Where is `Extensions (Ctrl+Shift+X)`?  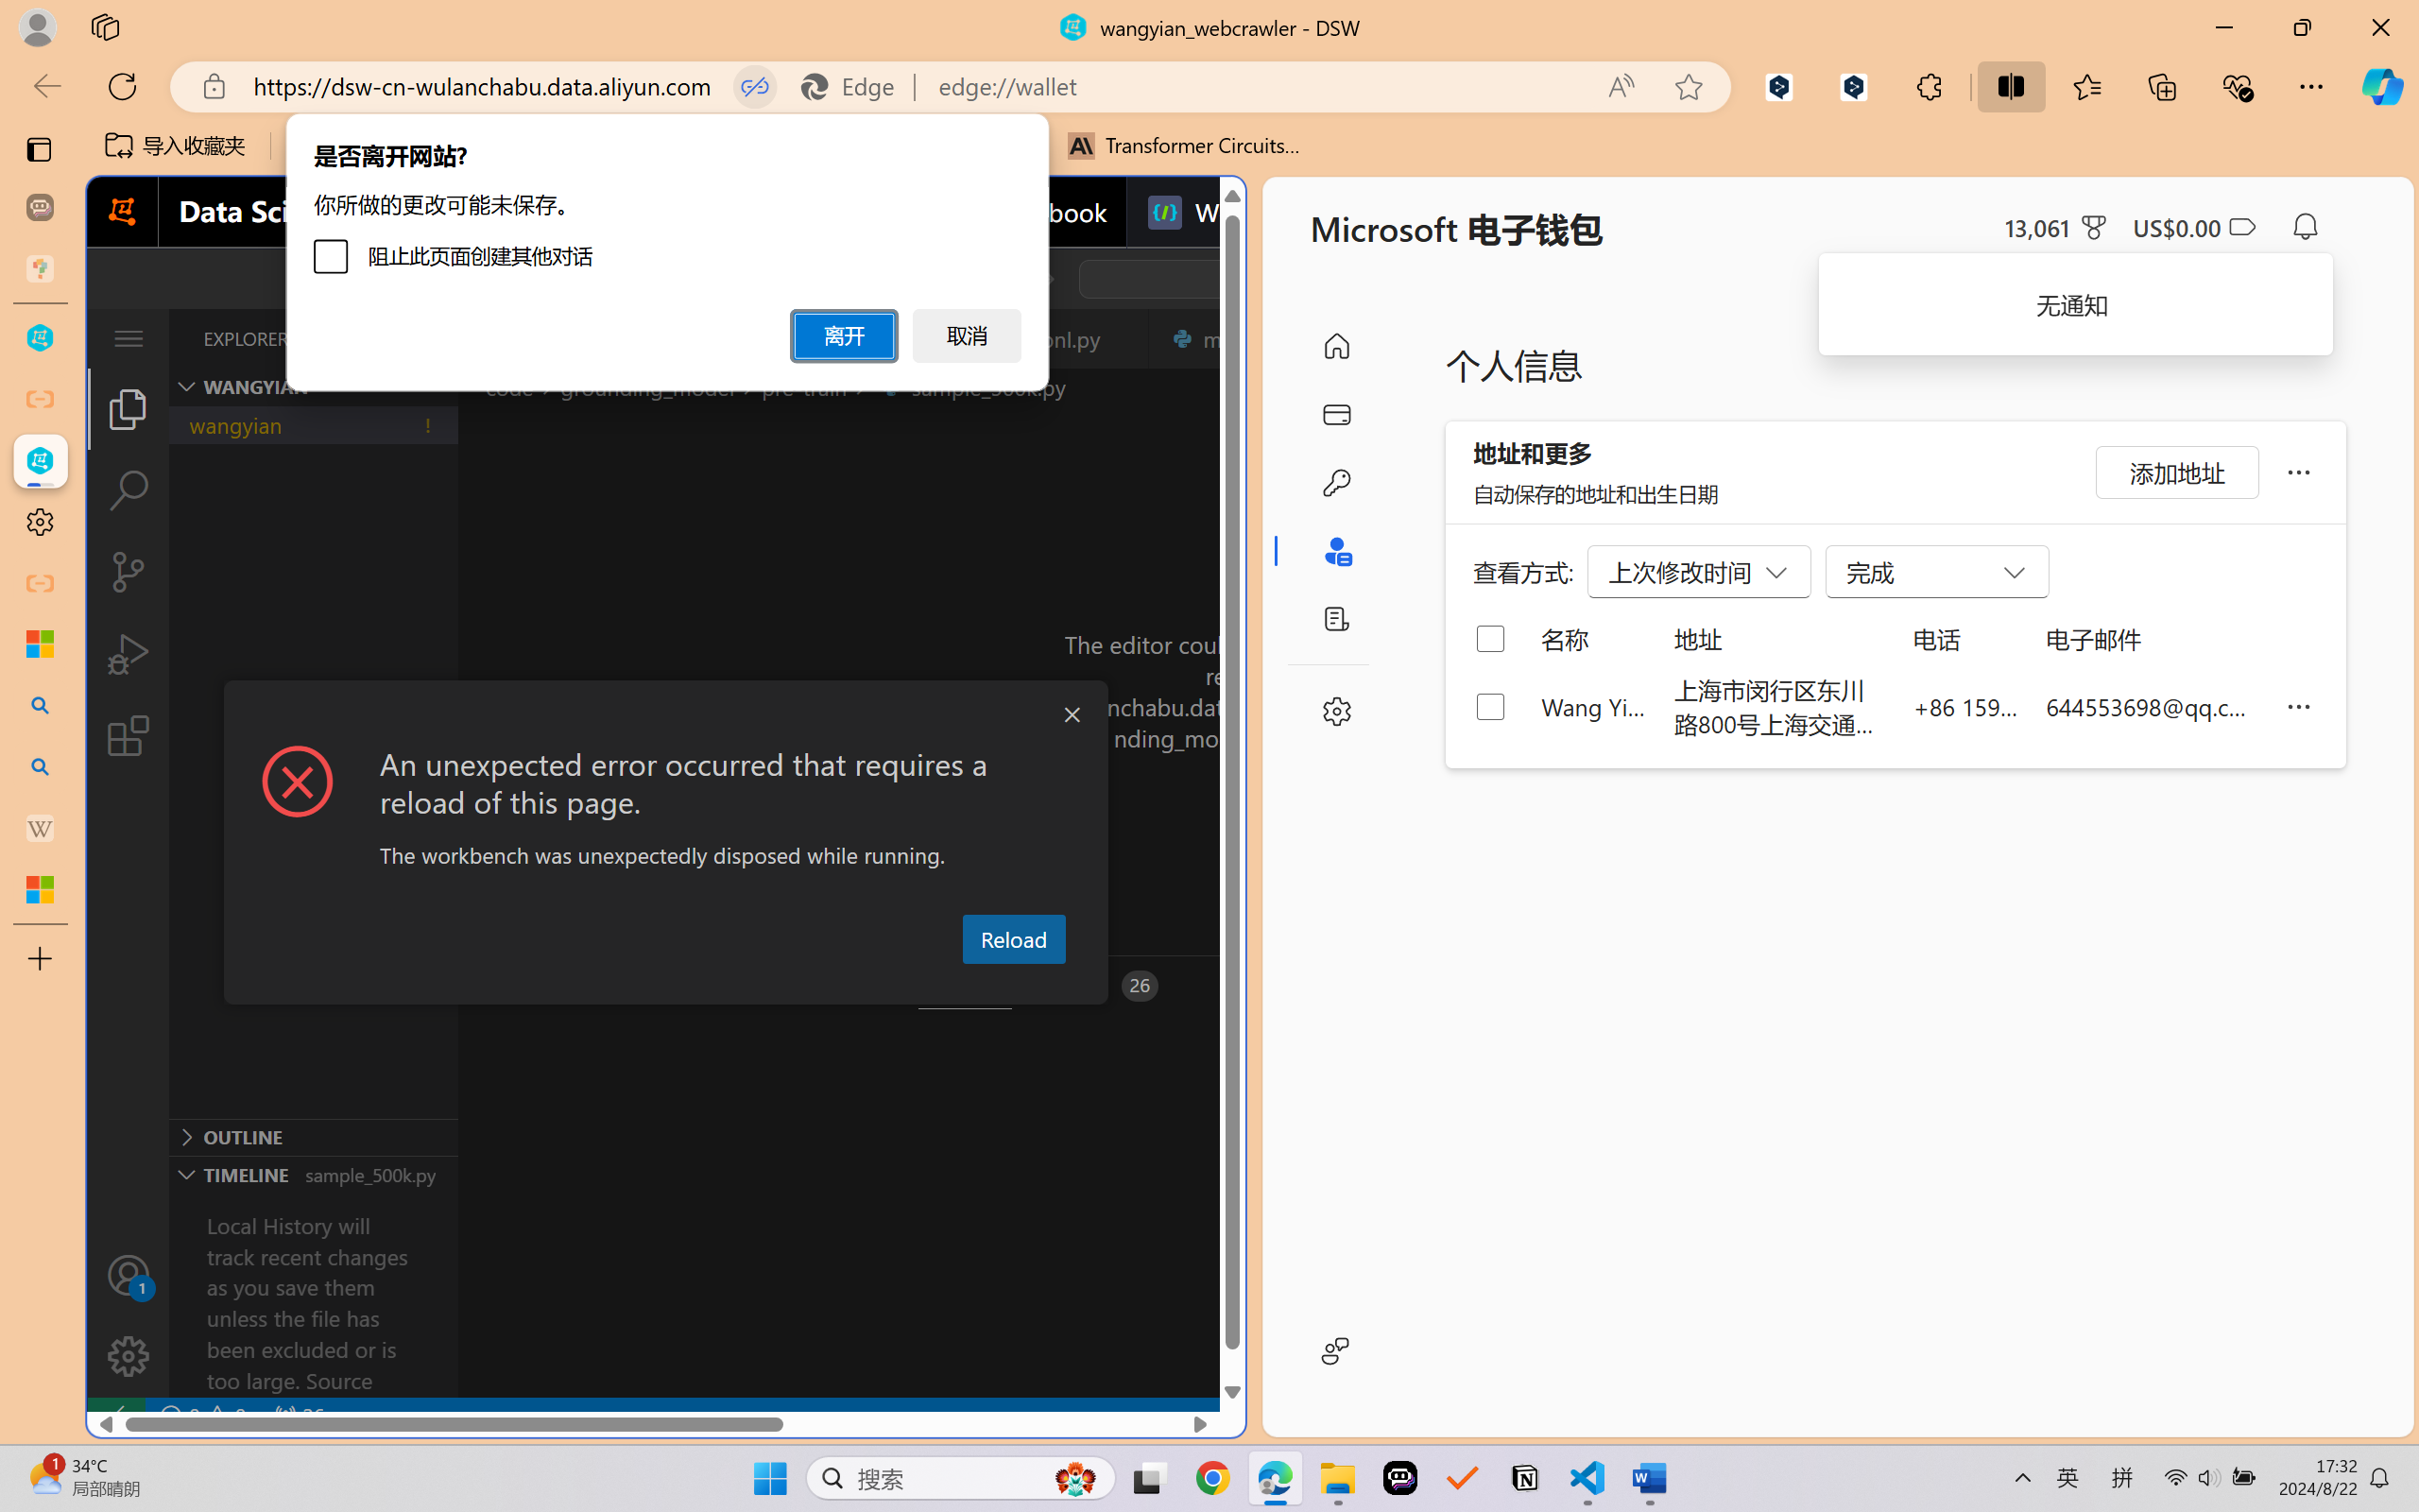
Extensions (Ctrl+Shift+X) is located at coordinates (129, 735).